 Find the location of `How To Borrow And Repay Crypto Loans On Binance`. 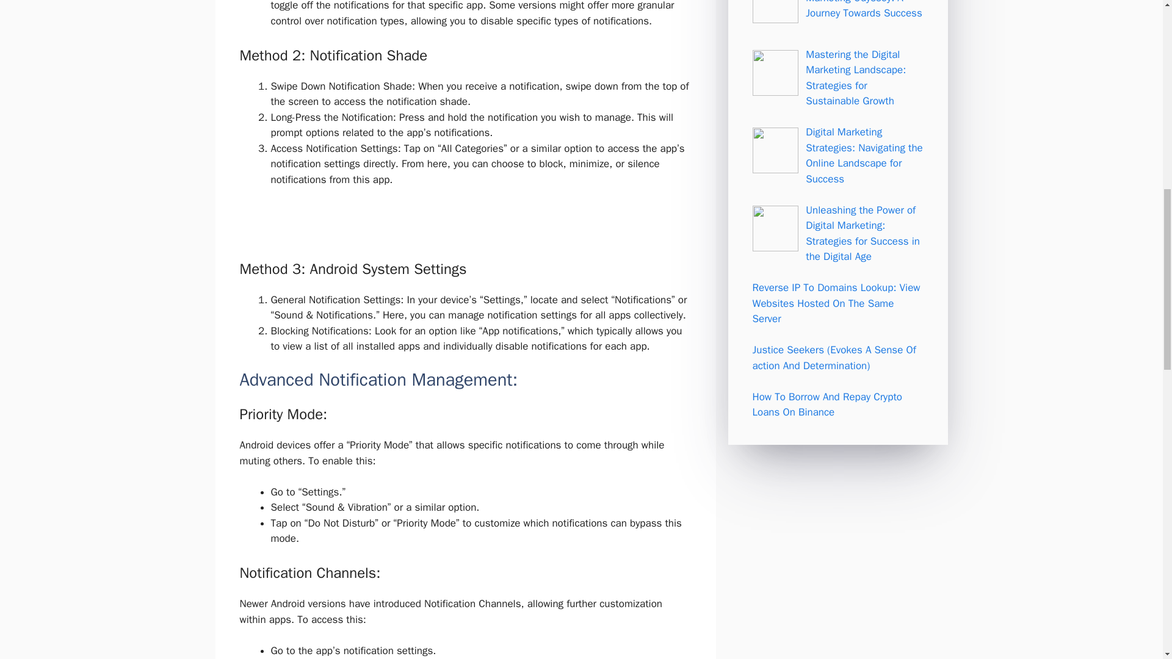

How To Borrow And Repay Crypto Loans On Binance is located at coordinates (827, 405).